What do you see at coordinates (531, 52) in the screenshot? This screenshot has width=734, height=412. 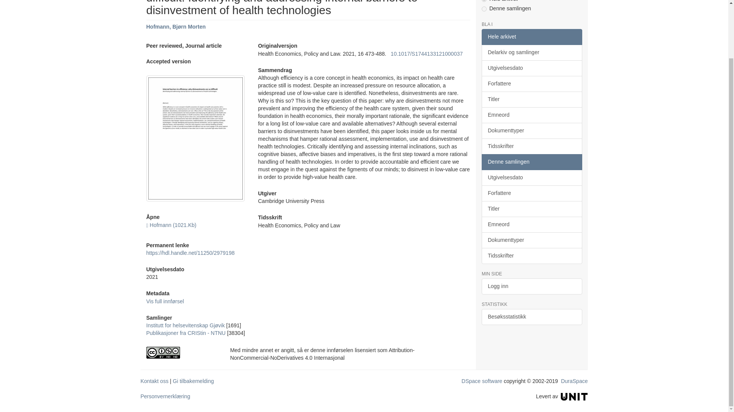 I see `Delarkiv og samlinger` at bounding box center [531, 52].